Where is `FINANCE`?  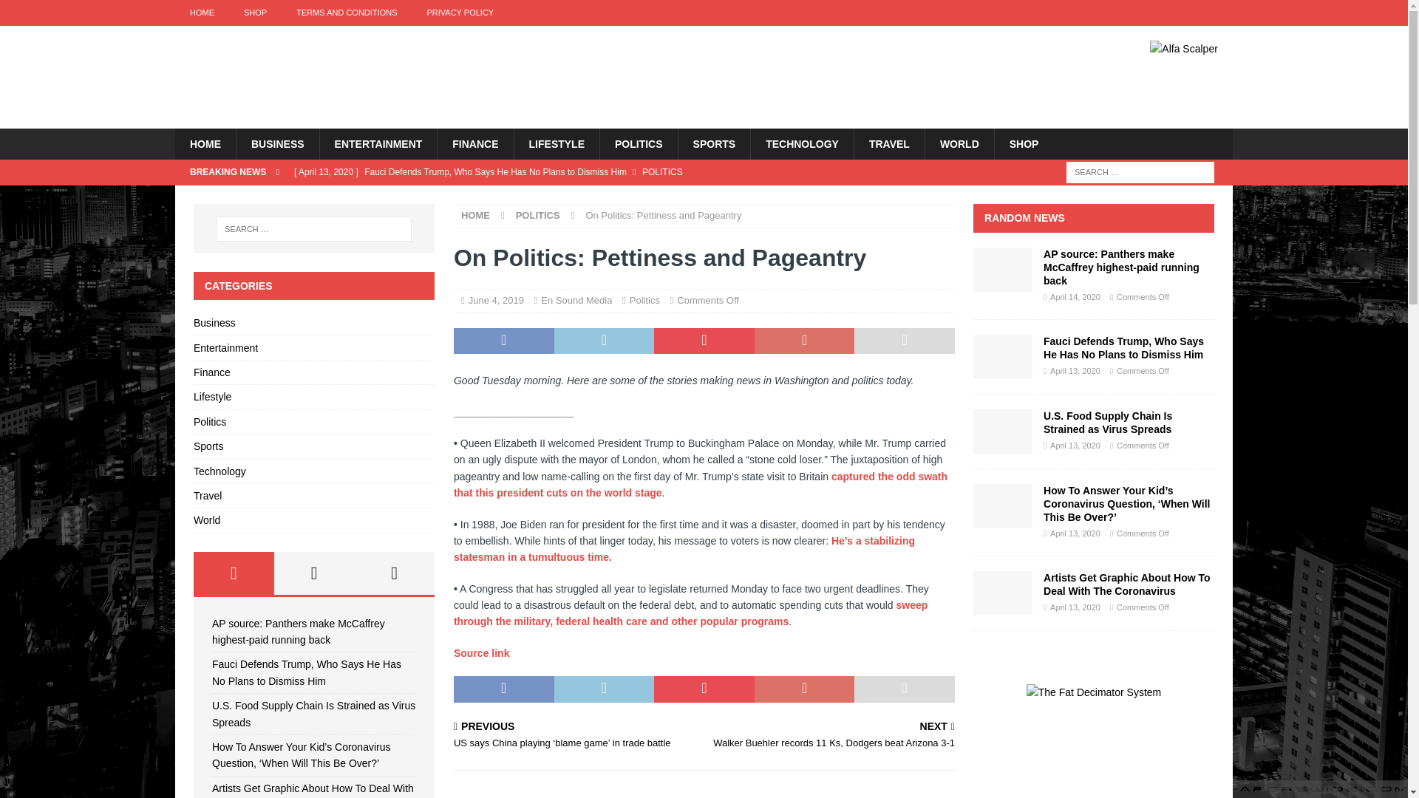 FINANCE is located at coordinates (474, 143).